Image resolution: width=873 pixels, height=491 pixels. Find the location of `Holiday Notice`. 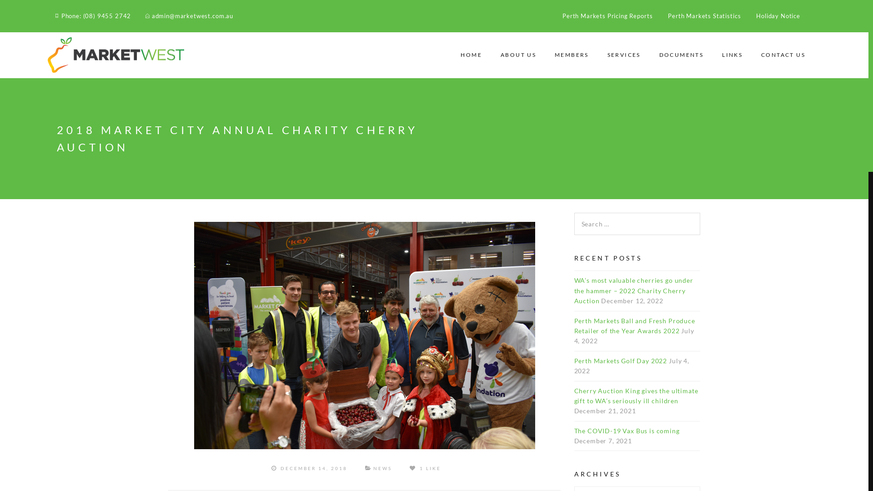

Holiday Notice is located at coordinates (778, 16).